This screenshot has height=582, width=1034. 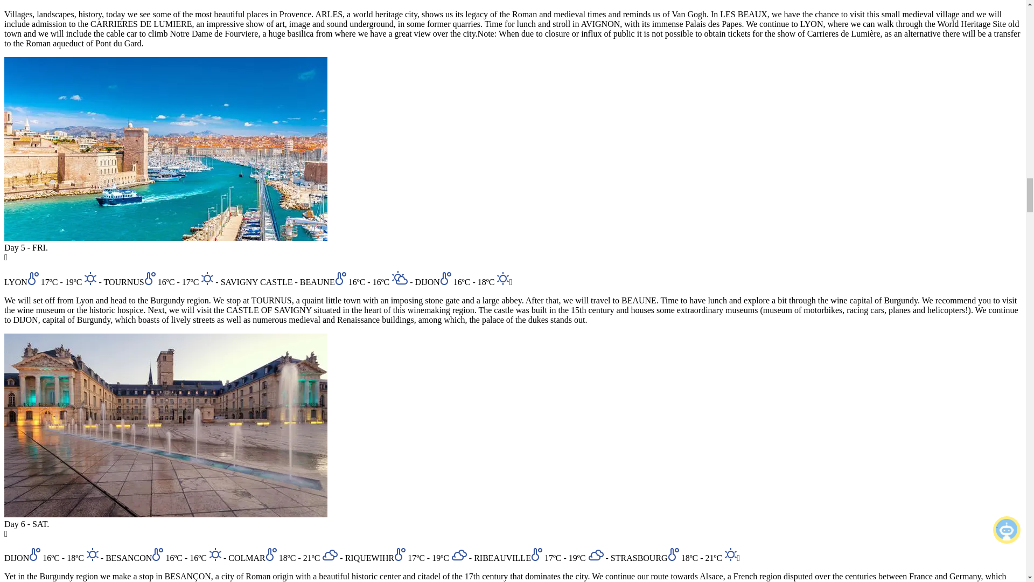 I want to click on clear sky, so click(x=214, y=554).